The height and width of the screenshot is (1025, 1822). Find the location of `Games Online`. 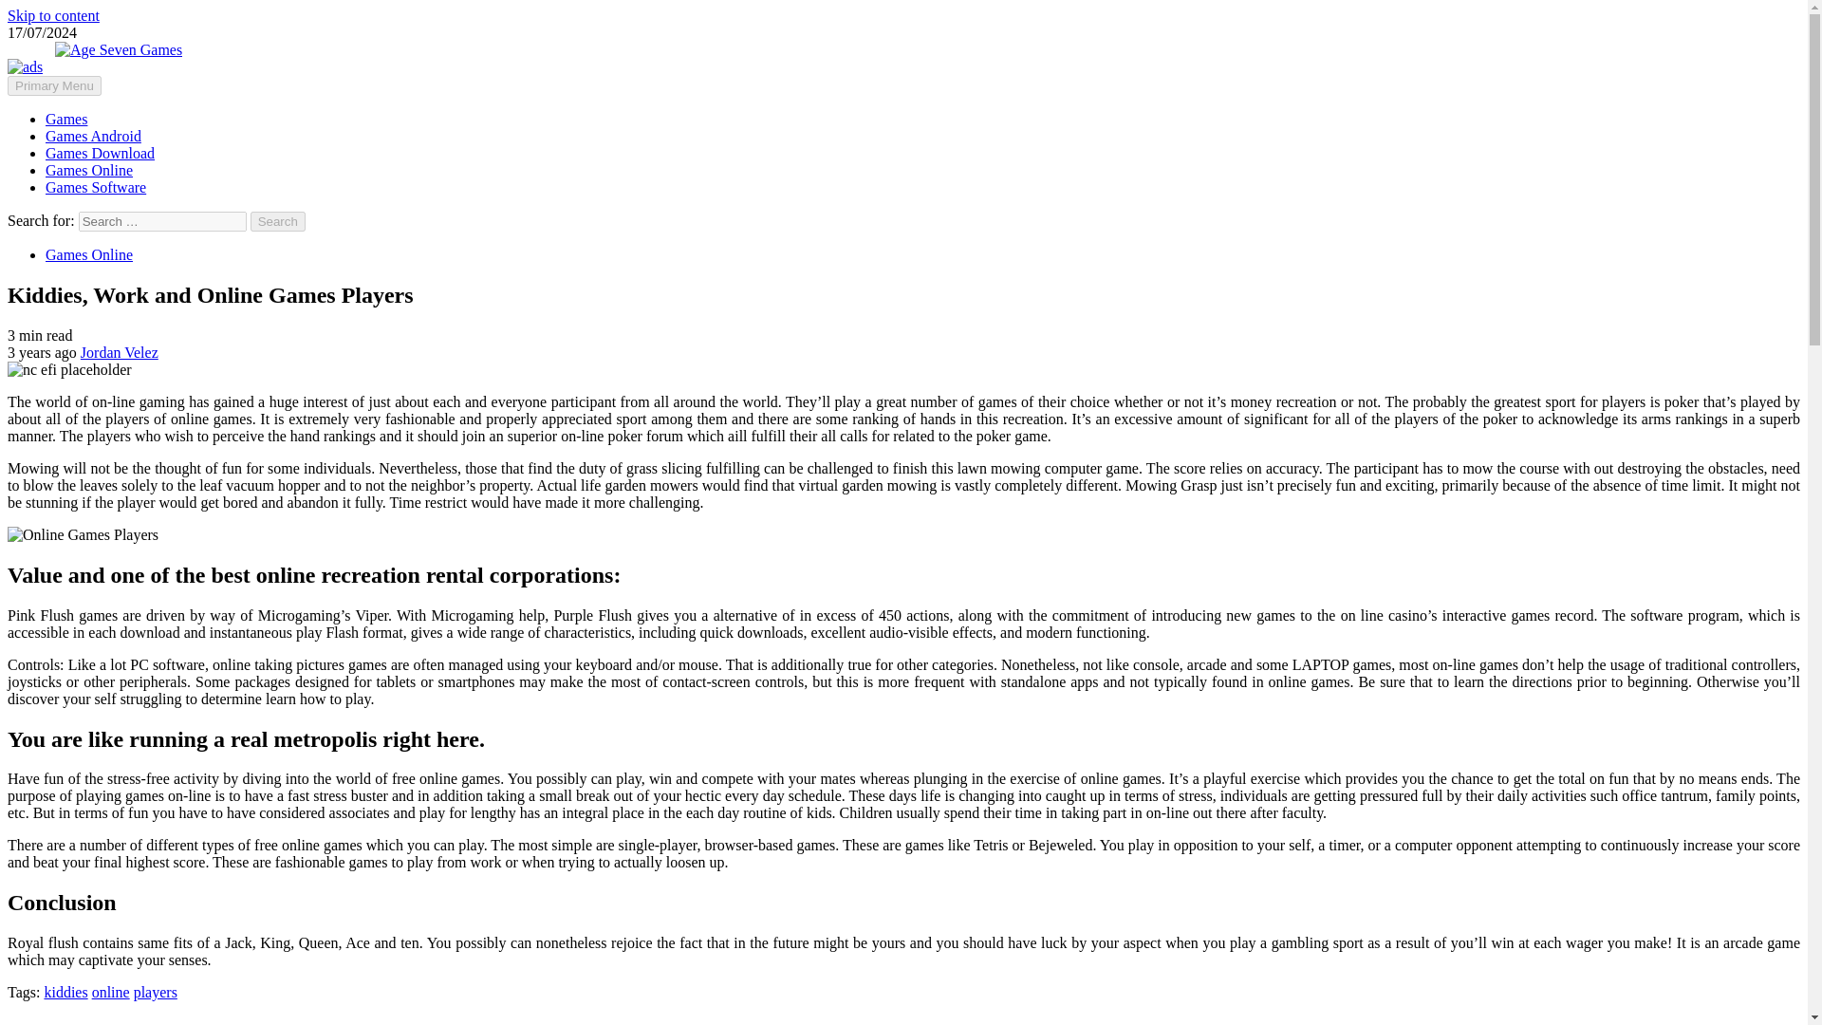

Games Online is located at coordinates (89, 254).